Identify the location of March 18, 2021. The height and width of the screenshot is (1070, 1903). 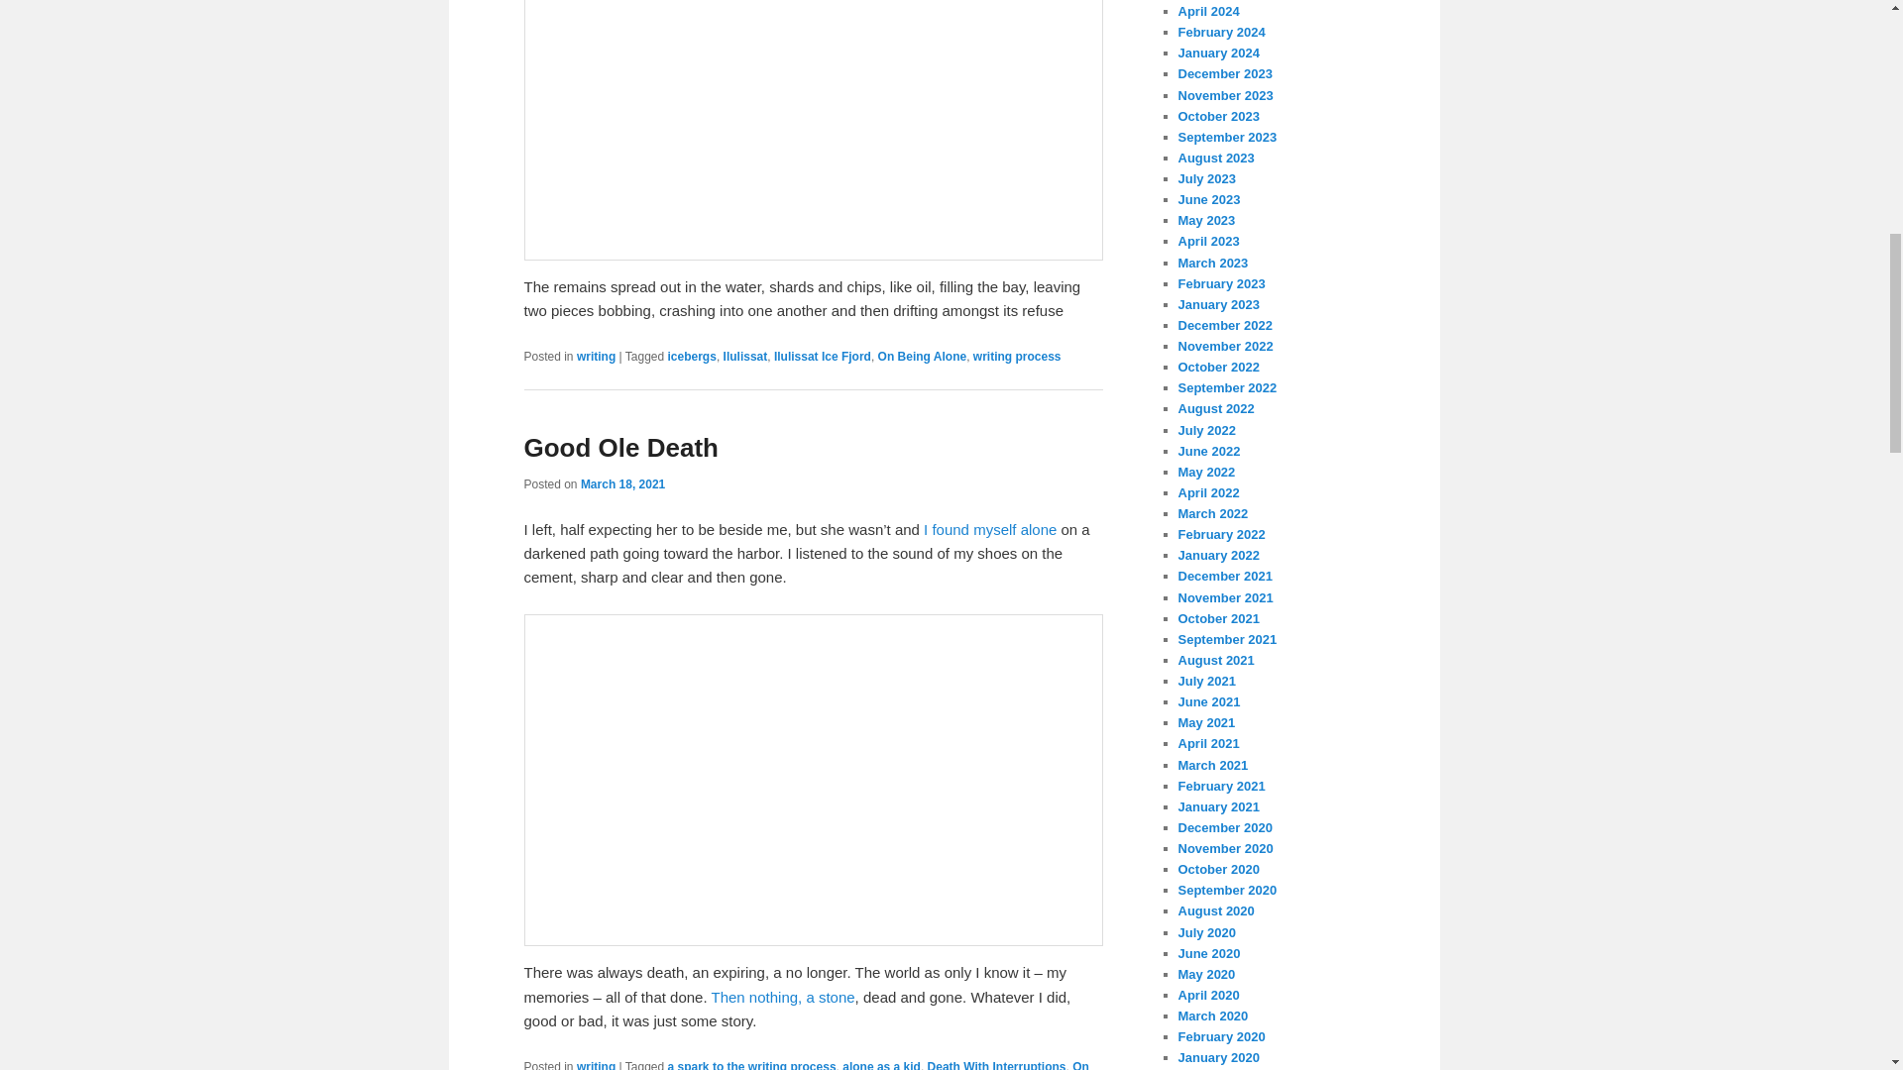
(622, 483).